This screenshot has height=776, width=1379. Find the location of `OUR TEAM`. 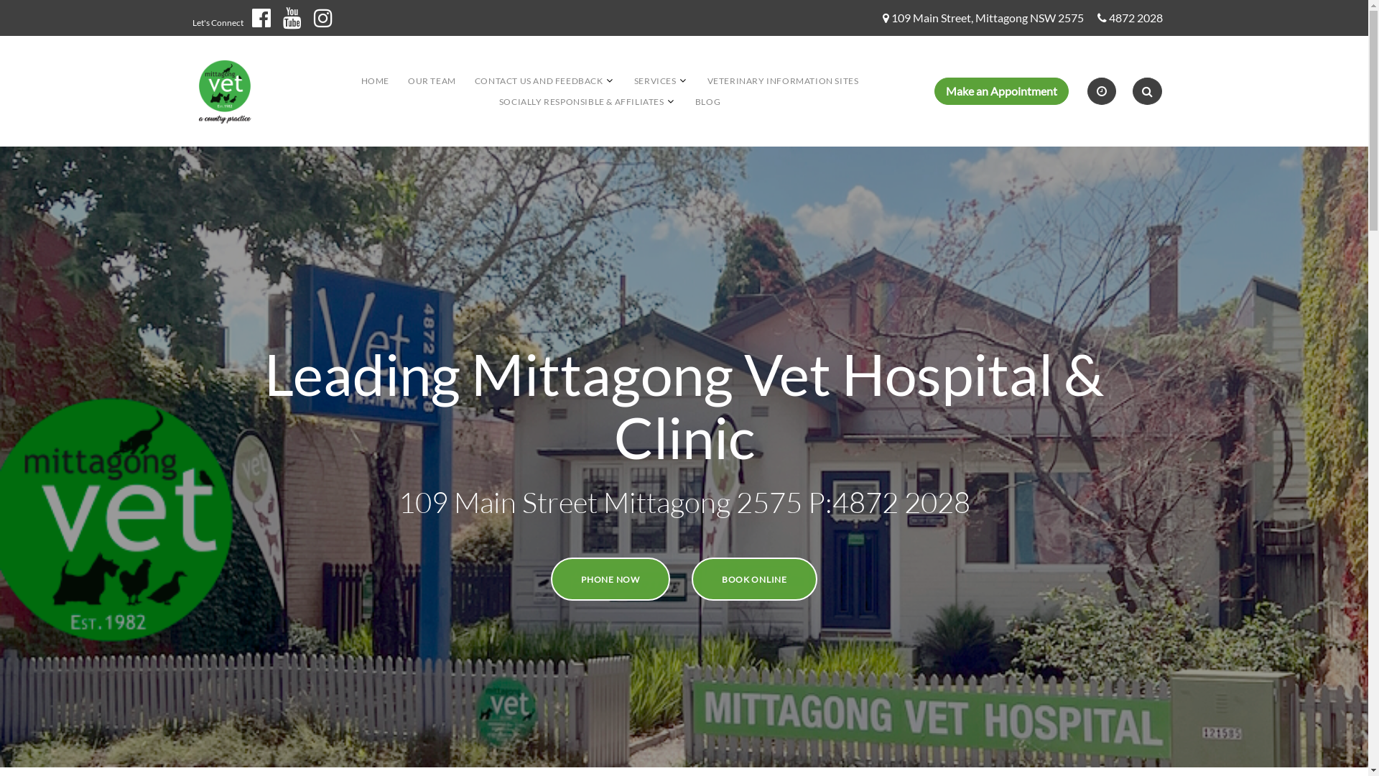

OUR TEAM is located at coordinates (432, 80).